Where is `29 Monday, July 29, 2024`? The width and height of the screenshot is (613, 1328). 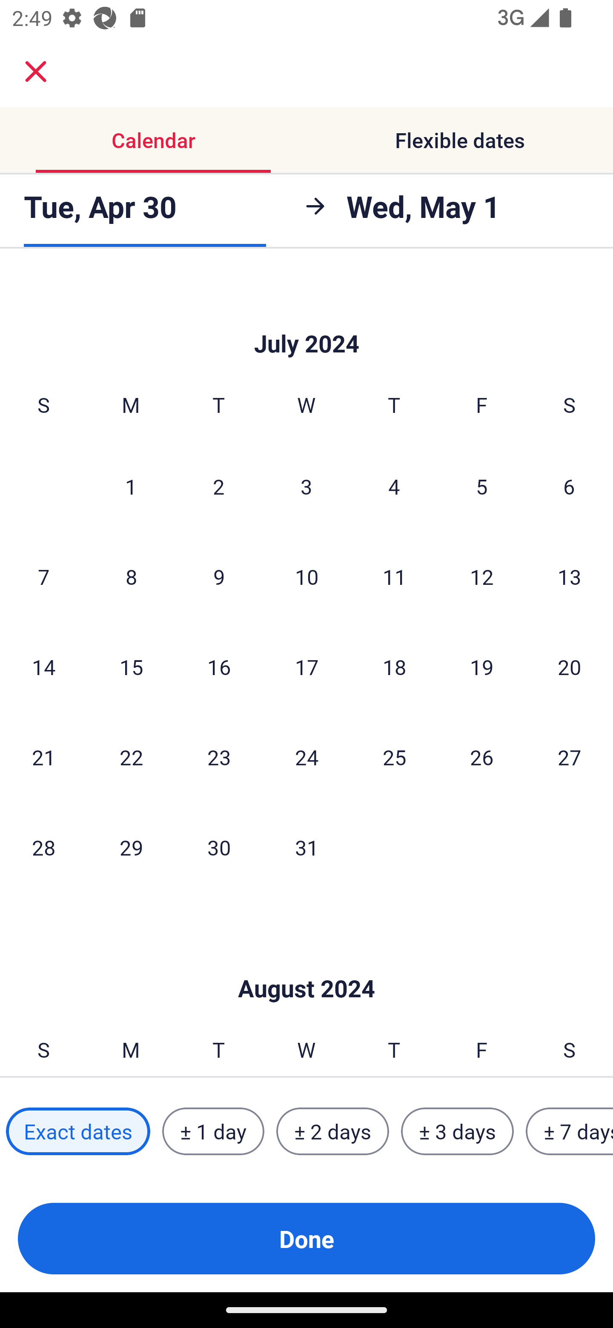
29 Monday, July 29, 2024 is located at coordinates (131, 847).